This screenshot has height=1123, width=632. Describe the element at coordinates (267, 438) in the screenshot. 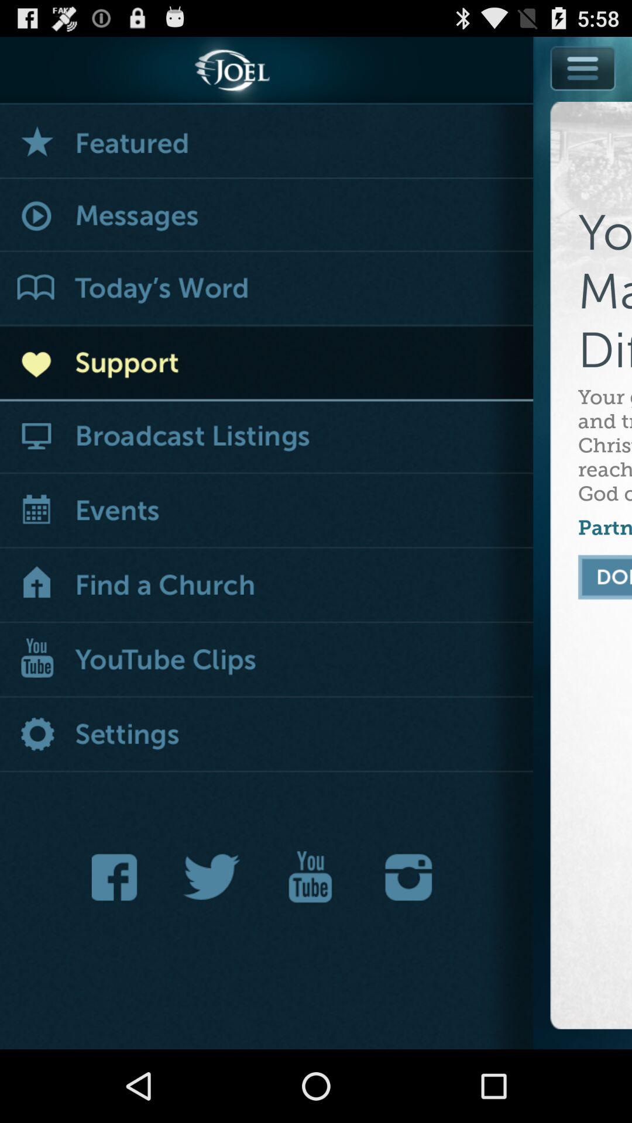

I see `broadcast the listings` at that location.